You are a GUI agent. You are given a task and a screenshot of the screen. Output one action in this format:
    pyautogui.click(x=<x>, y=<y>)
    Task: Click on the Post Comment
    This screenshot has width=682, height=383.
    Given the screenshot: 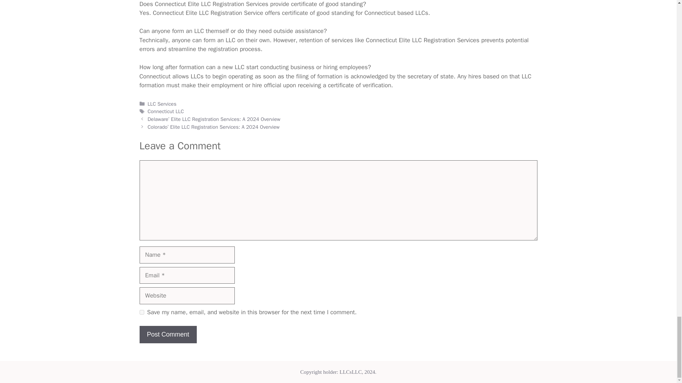 What is the action you would take?
    pyautogui.click(x=168, y=334)
    